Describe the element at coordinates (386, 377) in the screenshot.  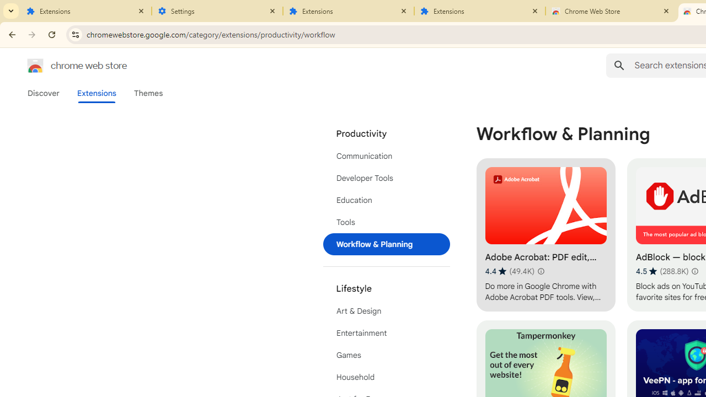
I see `Household` at that location.